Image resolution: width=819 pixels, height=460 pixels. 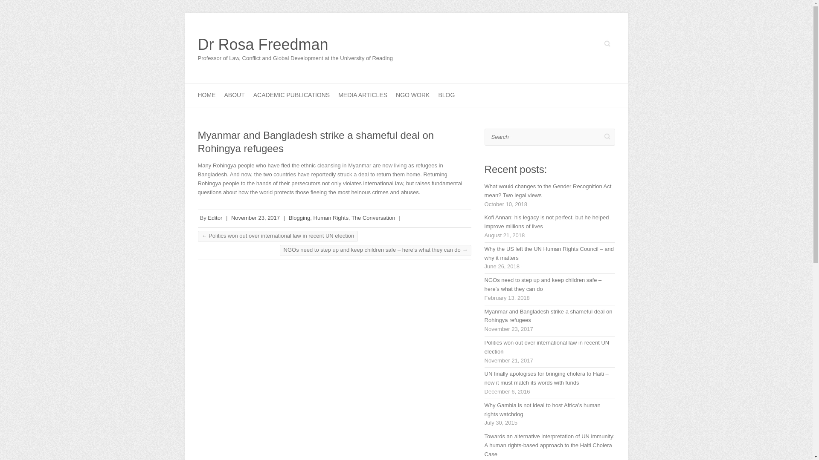 What do you see at coordinates (295, 45) in the screenshot?
I see `Dr Rosa Freedman` at bounding box center [295, 45].